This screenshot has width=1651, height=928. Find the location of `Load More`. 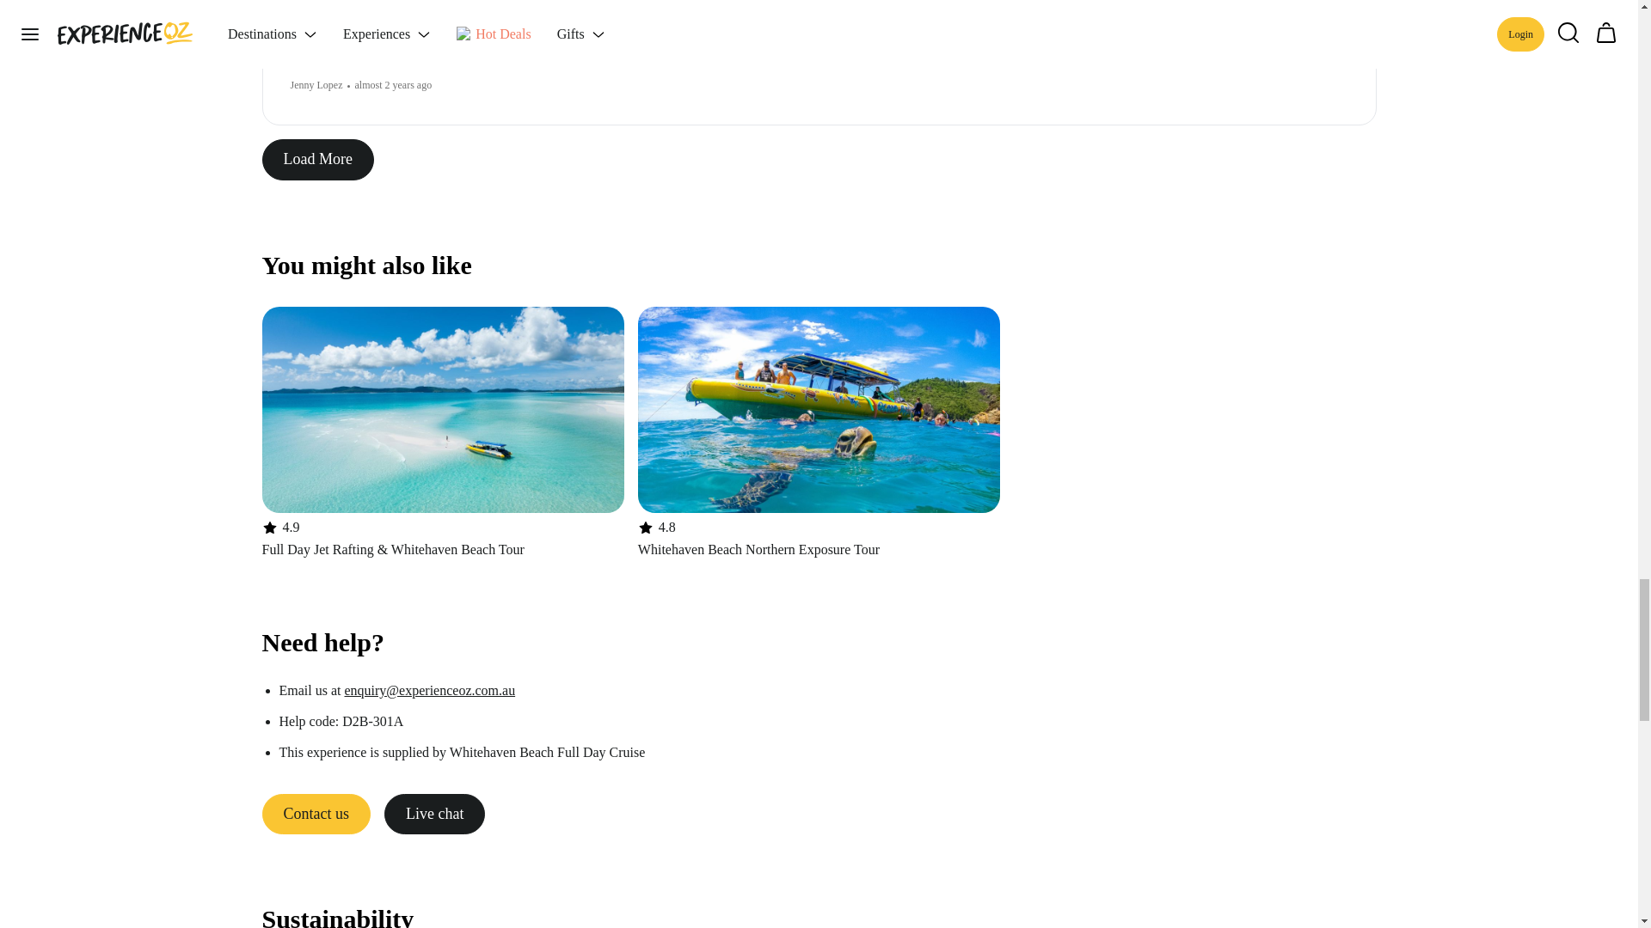

Load More is located at coordinates (435, 815).